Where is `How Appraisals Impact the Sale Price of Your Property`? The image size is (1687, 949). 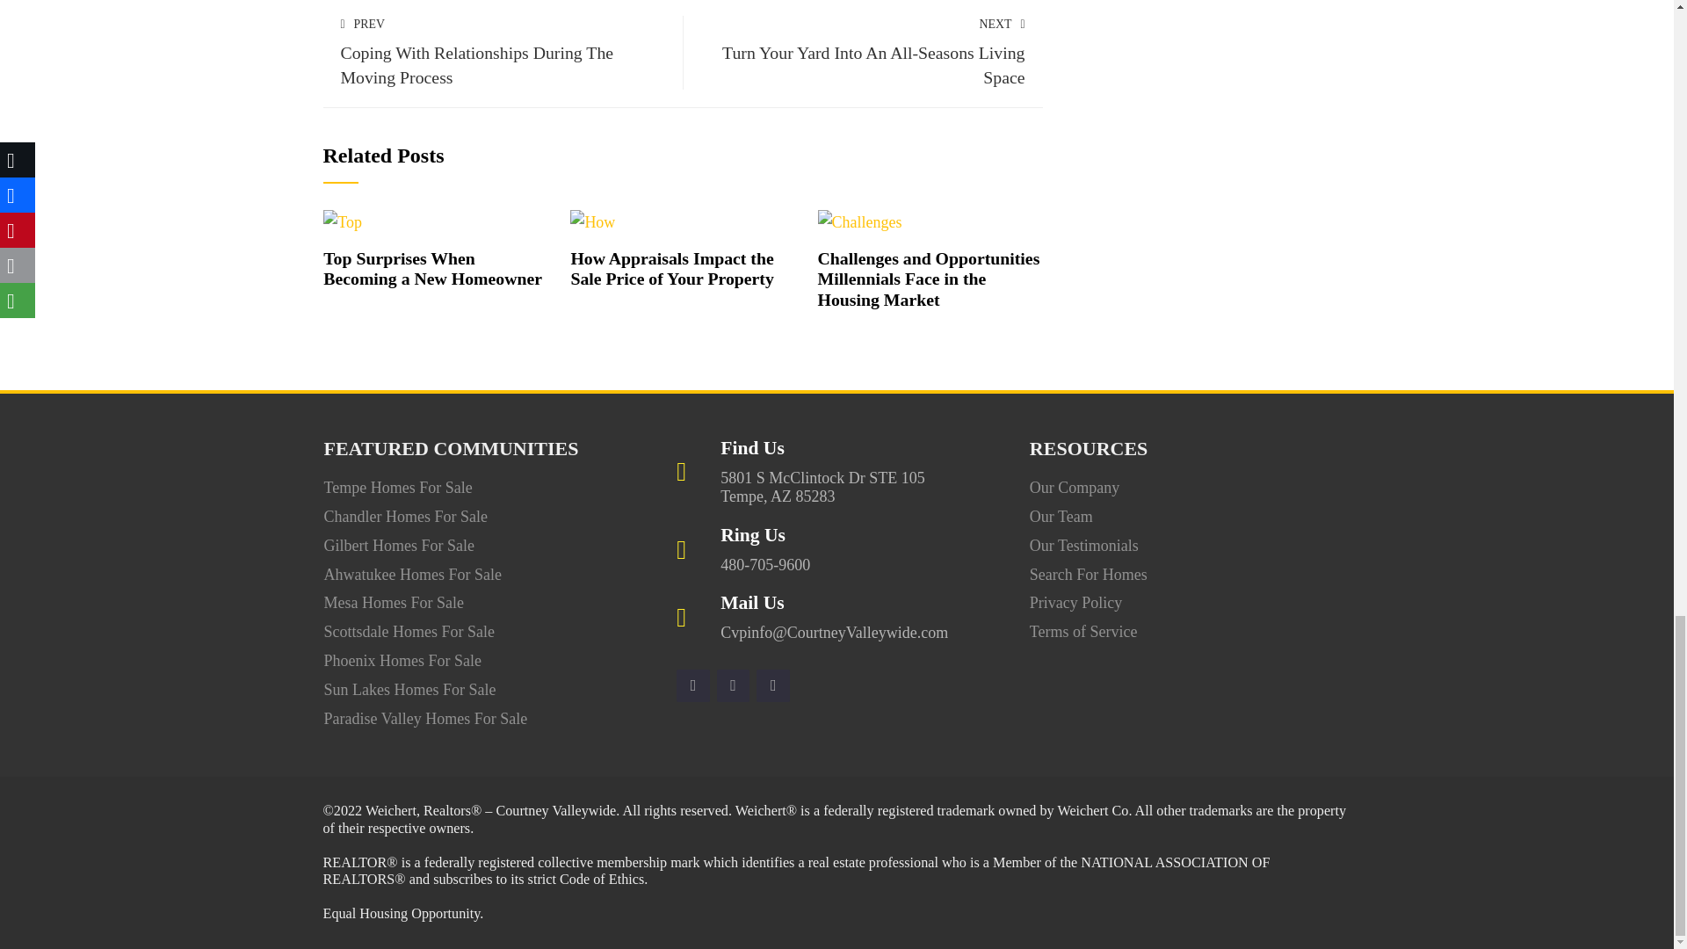
How Appraisals Impact the Sale Price of Your Property is located at coordinates (409, 631).